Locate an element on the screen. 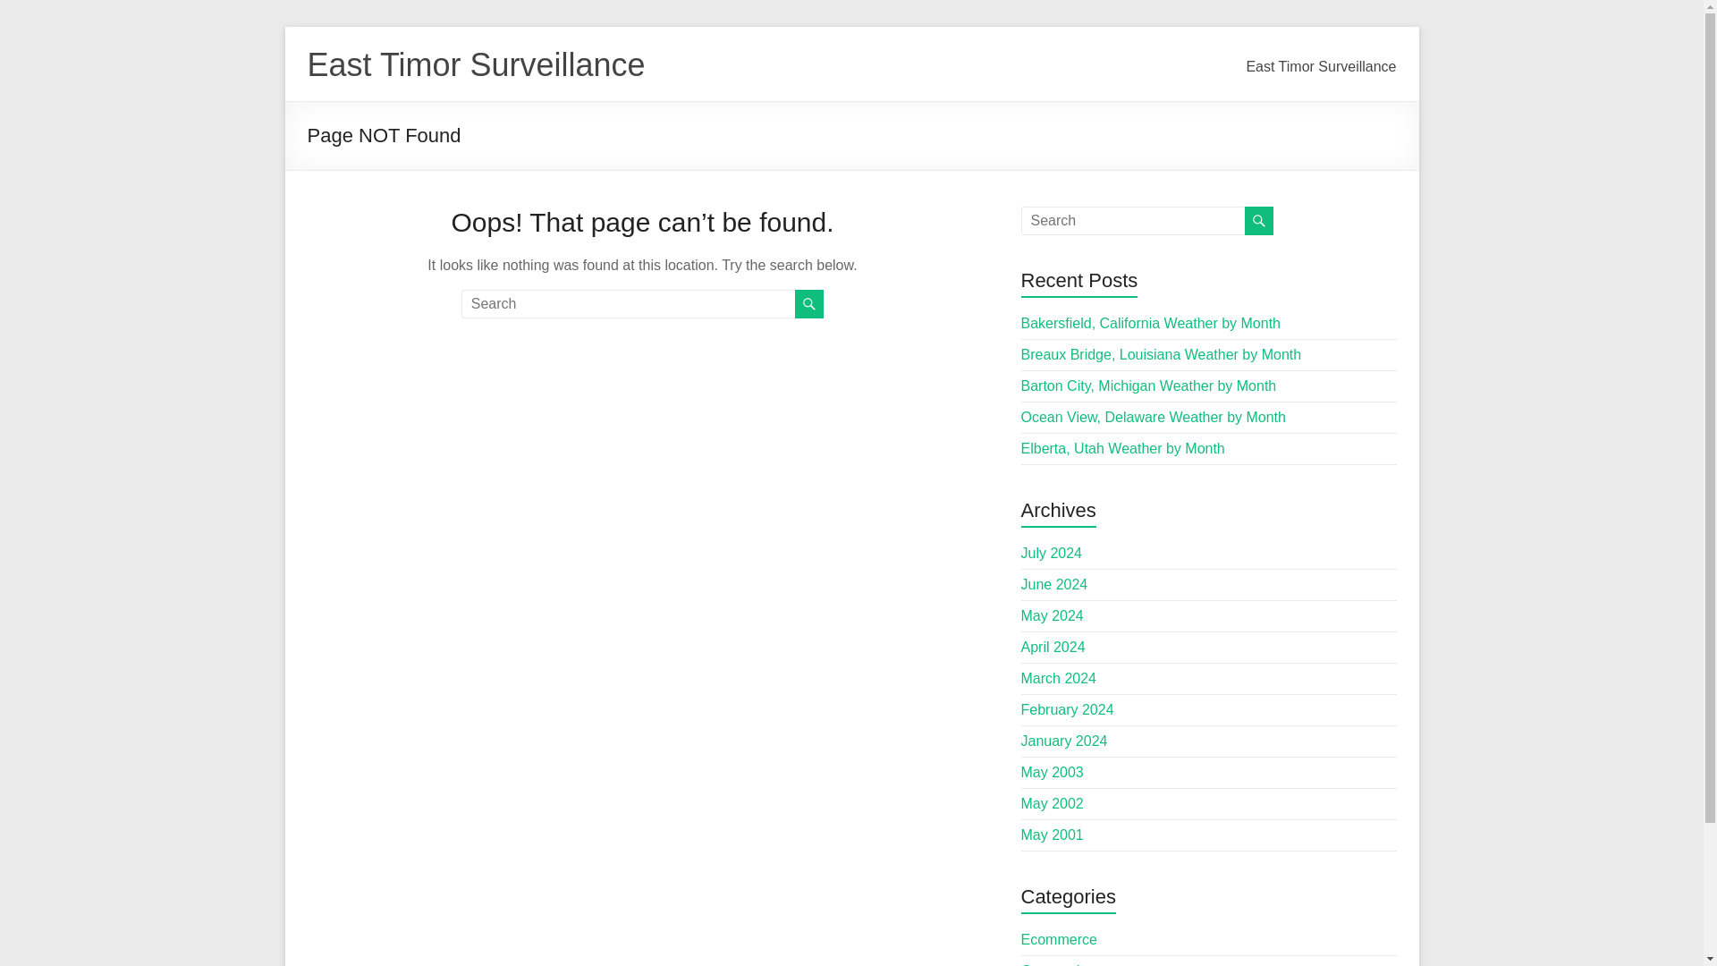 The image size is (1717, 966). June 2024 is located at coordinates (1055, 584).